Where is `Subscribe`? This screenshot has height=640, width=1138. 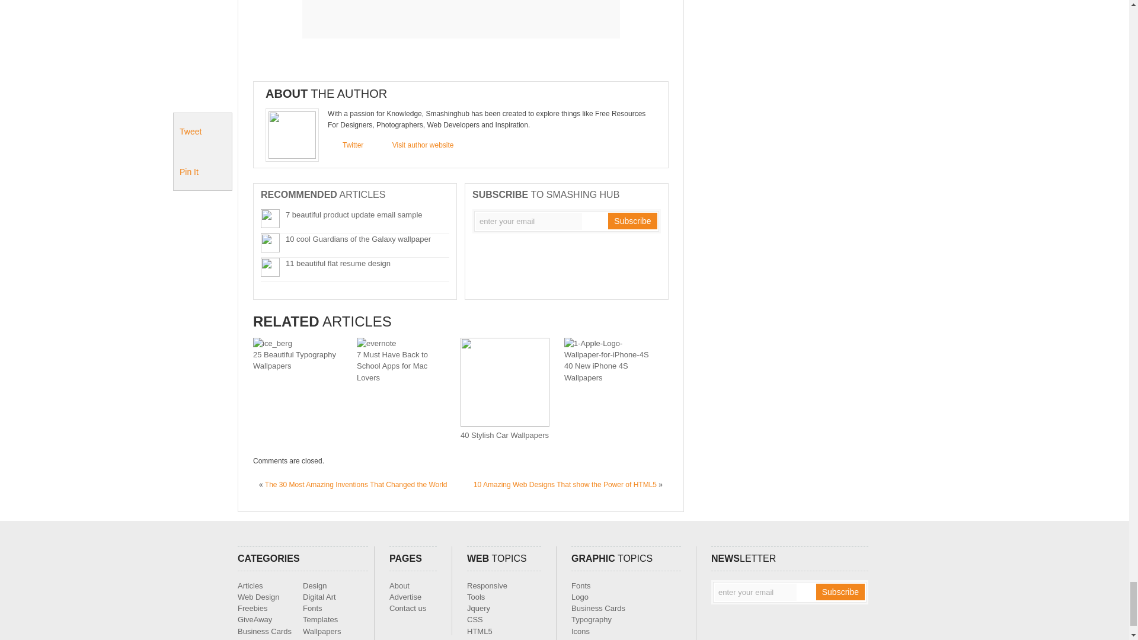 Subscribe is located at coordinates (840, 591).